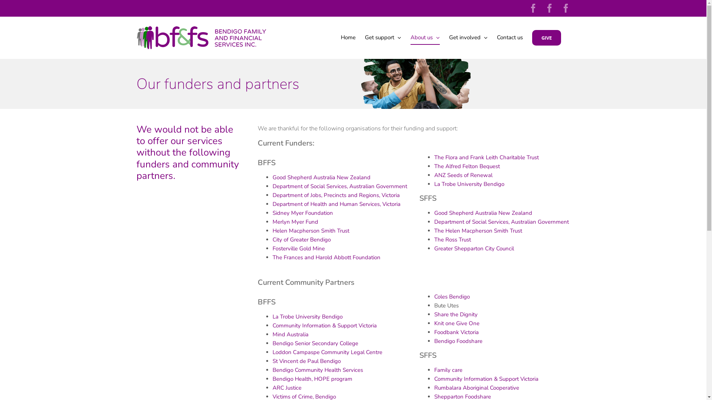  Describe the element at coordinates (533, 8) in the screenshot. I see `Facebook` at that location.